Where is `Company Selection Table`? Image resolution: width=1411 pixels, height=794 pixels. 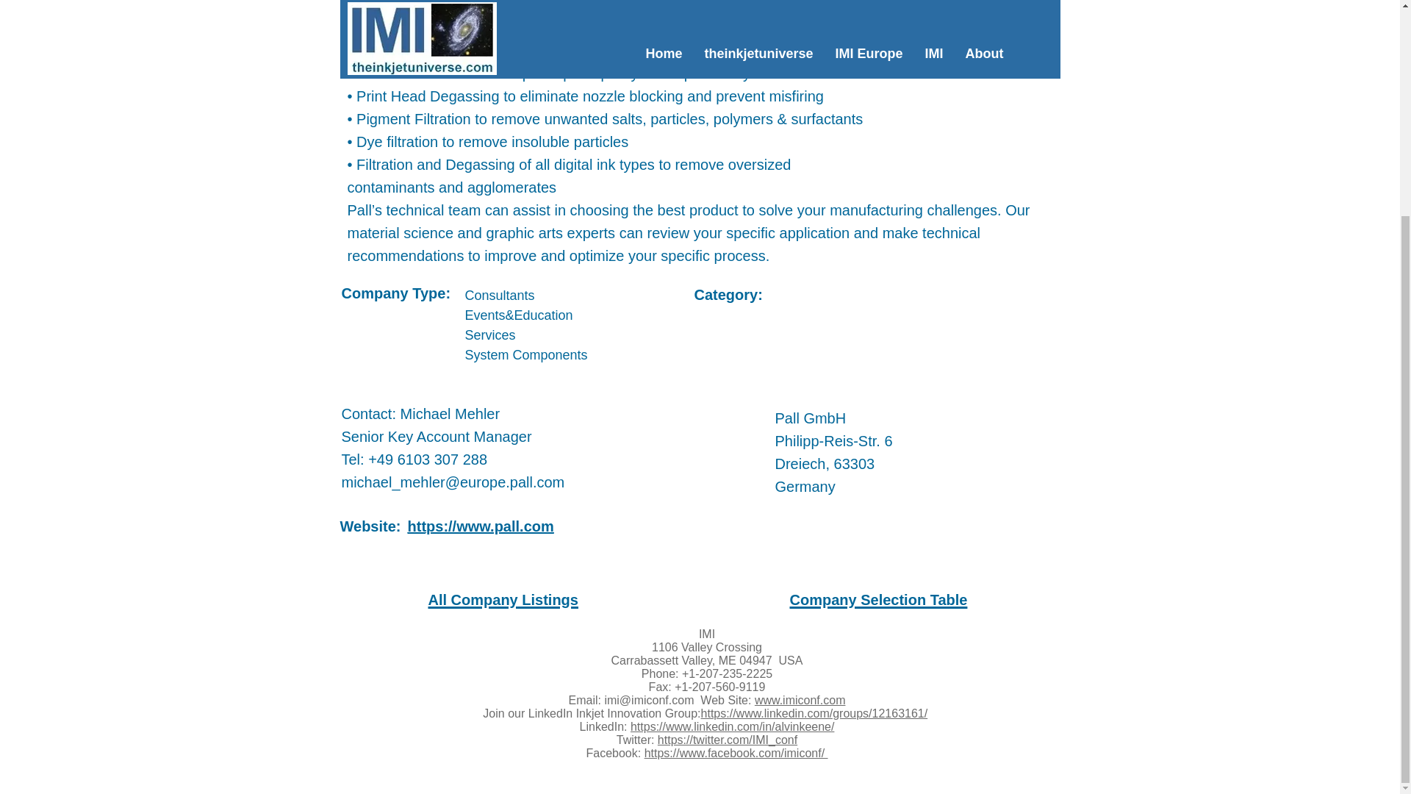
Company Selection Table is located at coordinates (877, 600).